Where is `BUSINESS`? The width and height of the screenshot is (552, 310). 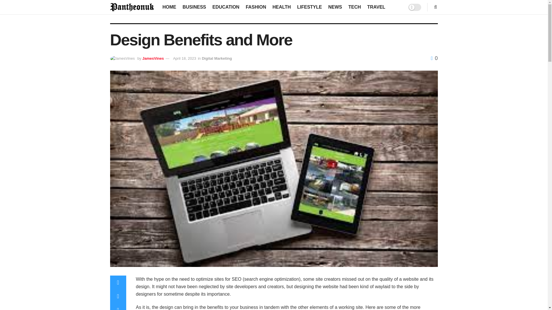
BUSINESS is located at coordinates (194, 7).